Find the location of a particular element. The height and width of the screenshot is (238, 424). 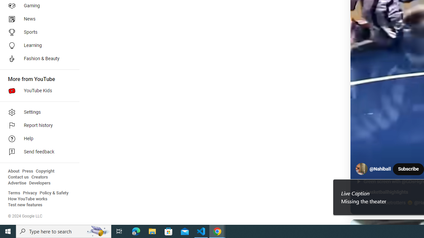

Copyright is located at coordinates (45, 171).